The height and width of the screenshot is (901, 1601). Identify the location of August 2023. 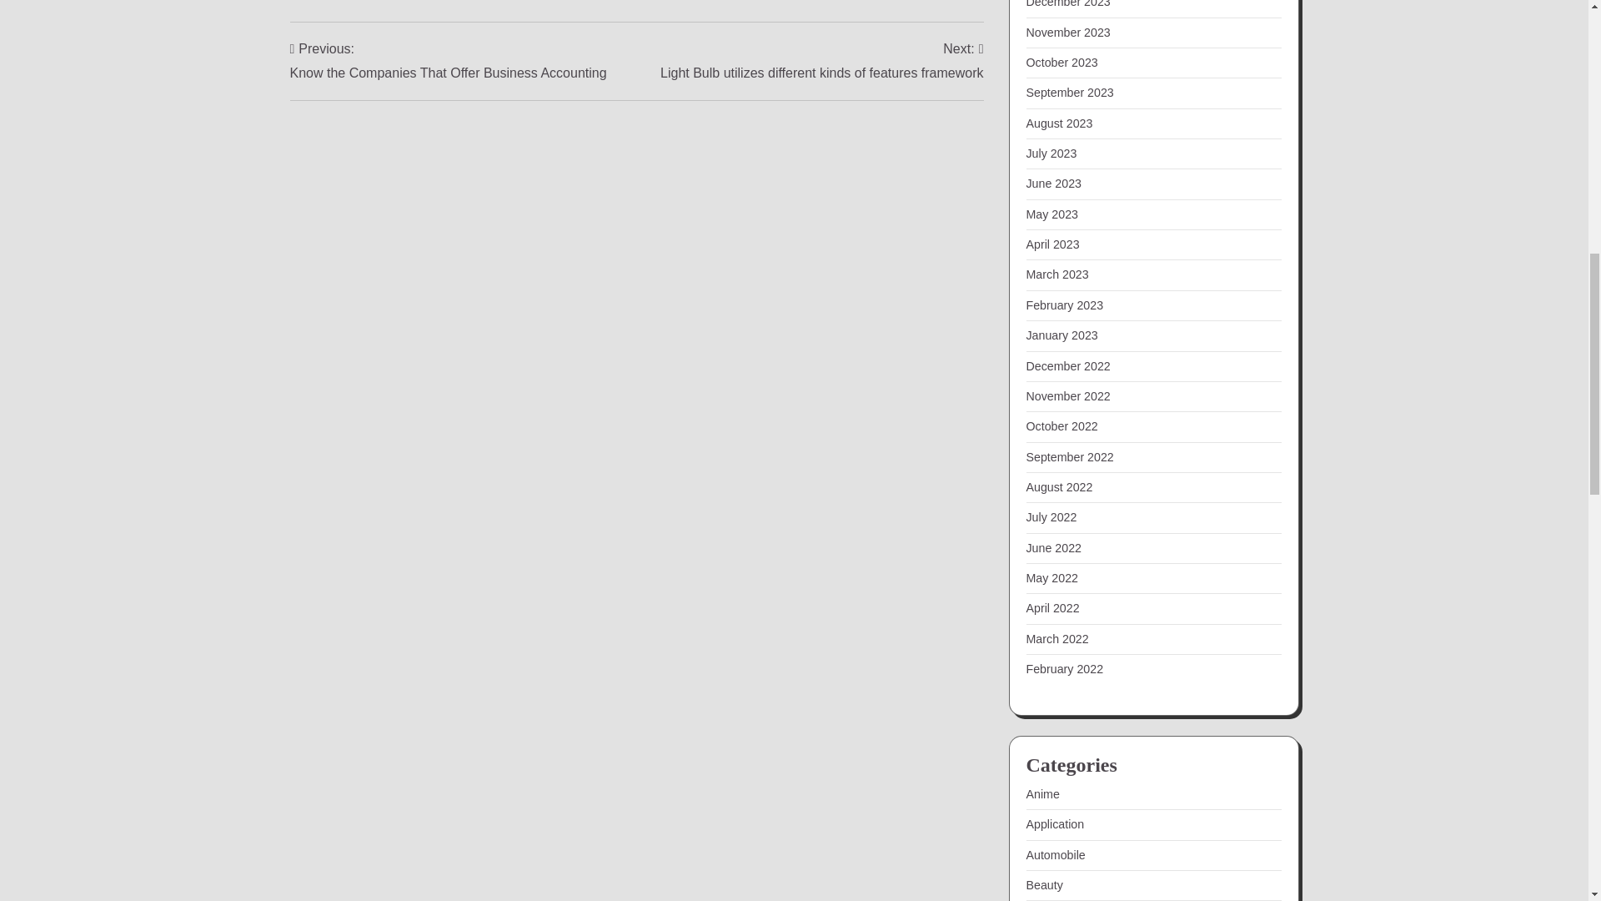
(1059, 123).